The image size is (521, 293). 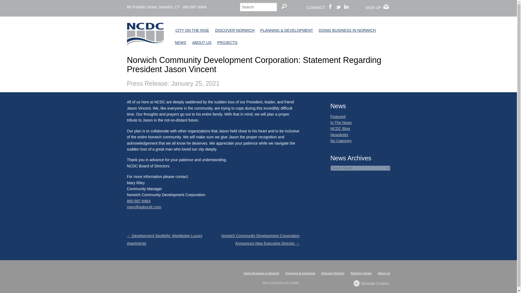 I want to click on DOING BUSINESS IN NORWICH, so click(x=347, y=30).